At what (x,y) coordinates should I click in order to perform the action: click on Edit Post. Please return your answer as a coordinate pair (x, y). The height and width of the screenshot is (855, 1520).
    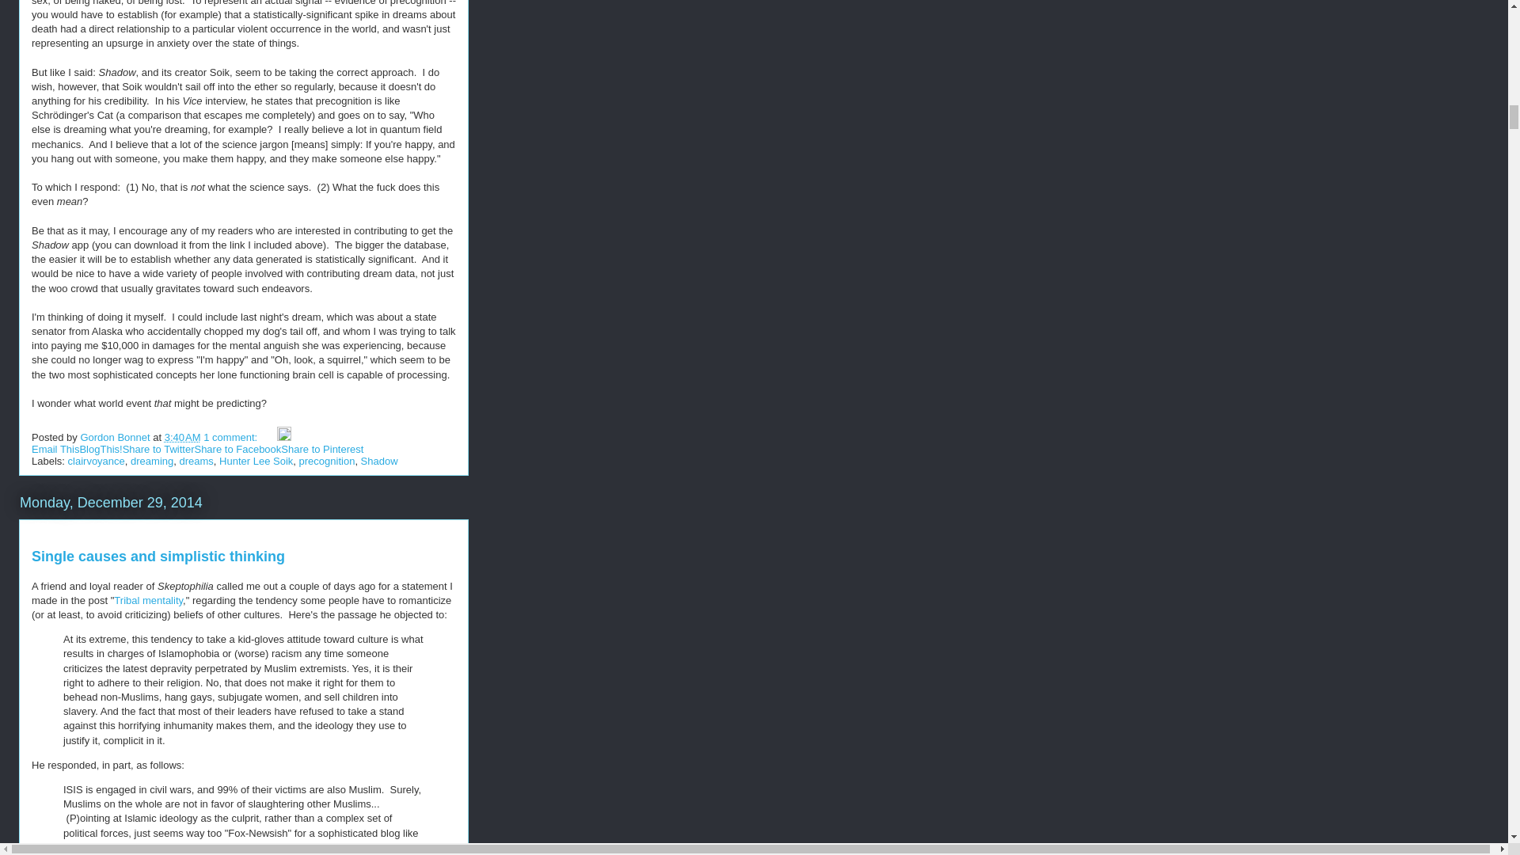
    Looking at the image, I should click on (283, 437).